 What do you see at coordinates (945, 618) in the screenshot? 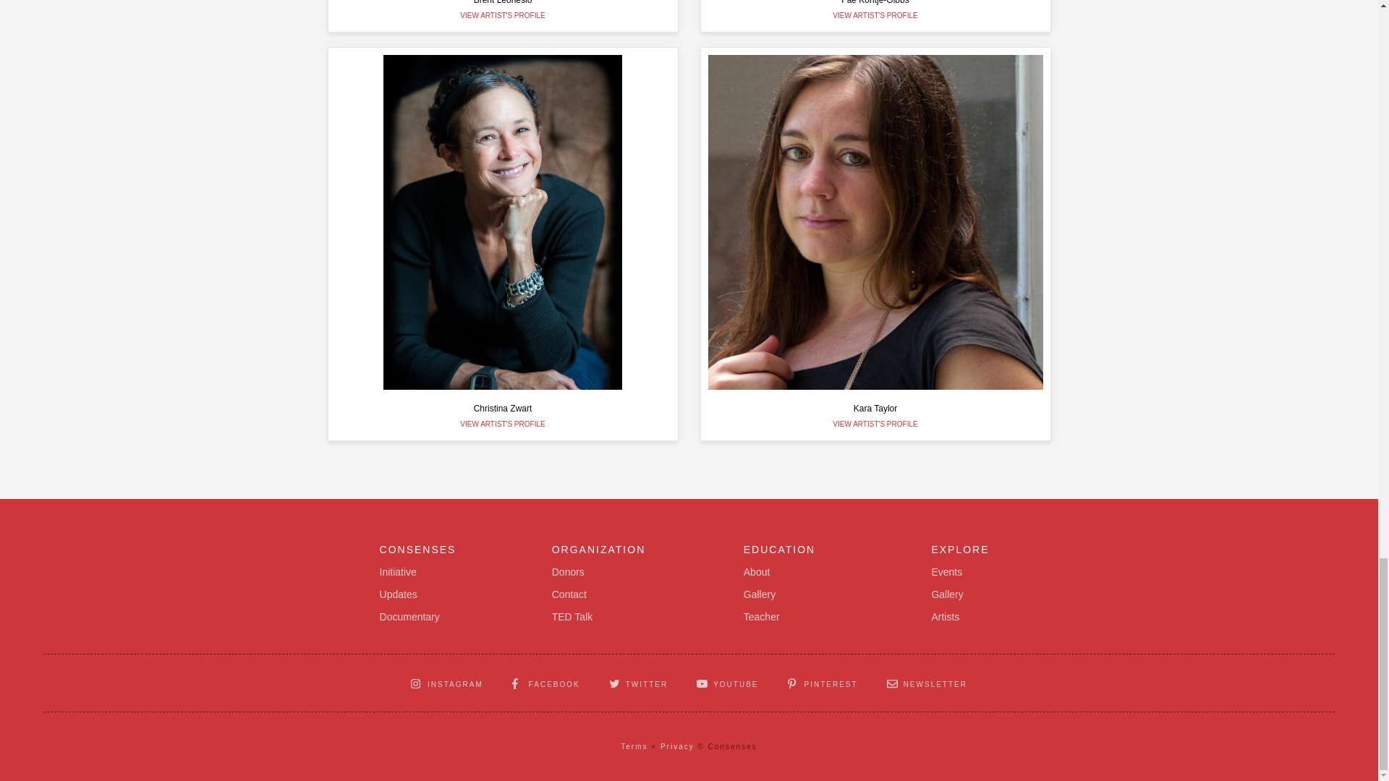
I see `Artists` at bounding box center [945, 618].